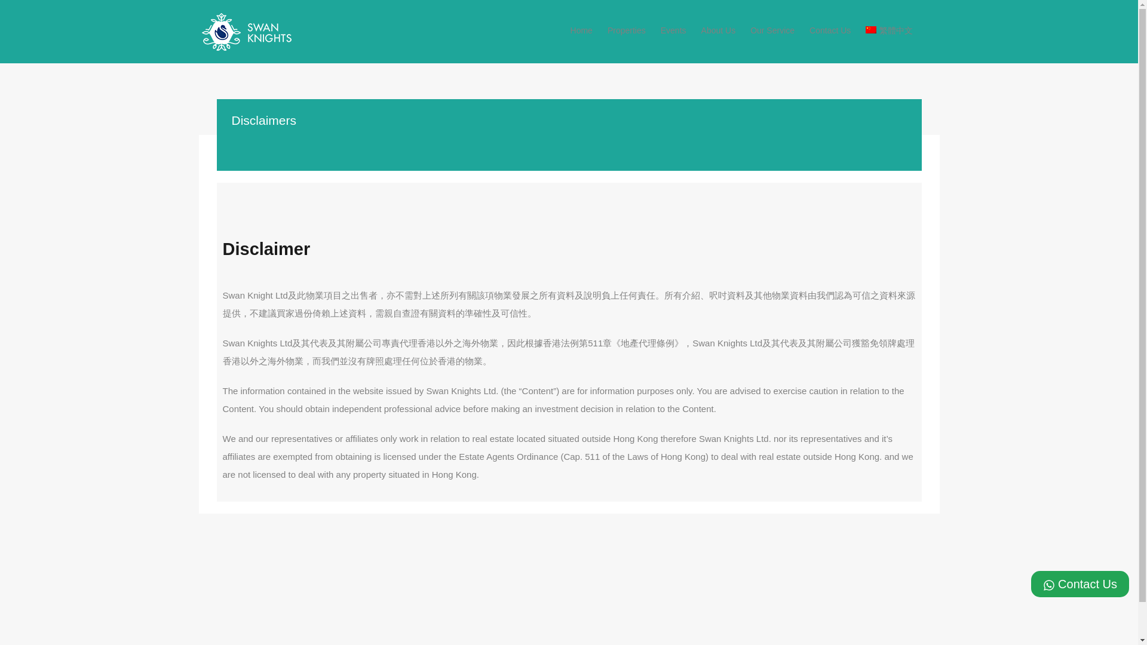  What do you see at coordinates (830, 30) in the screenshot?
I see `Contact Us` at bounding box center [830, 30].